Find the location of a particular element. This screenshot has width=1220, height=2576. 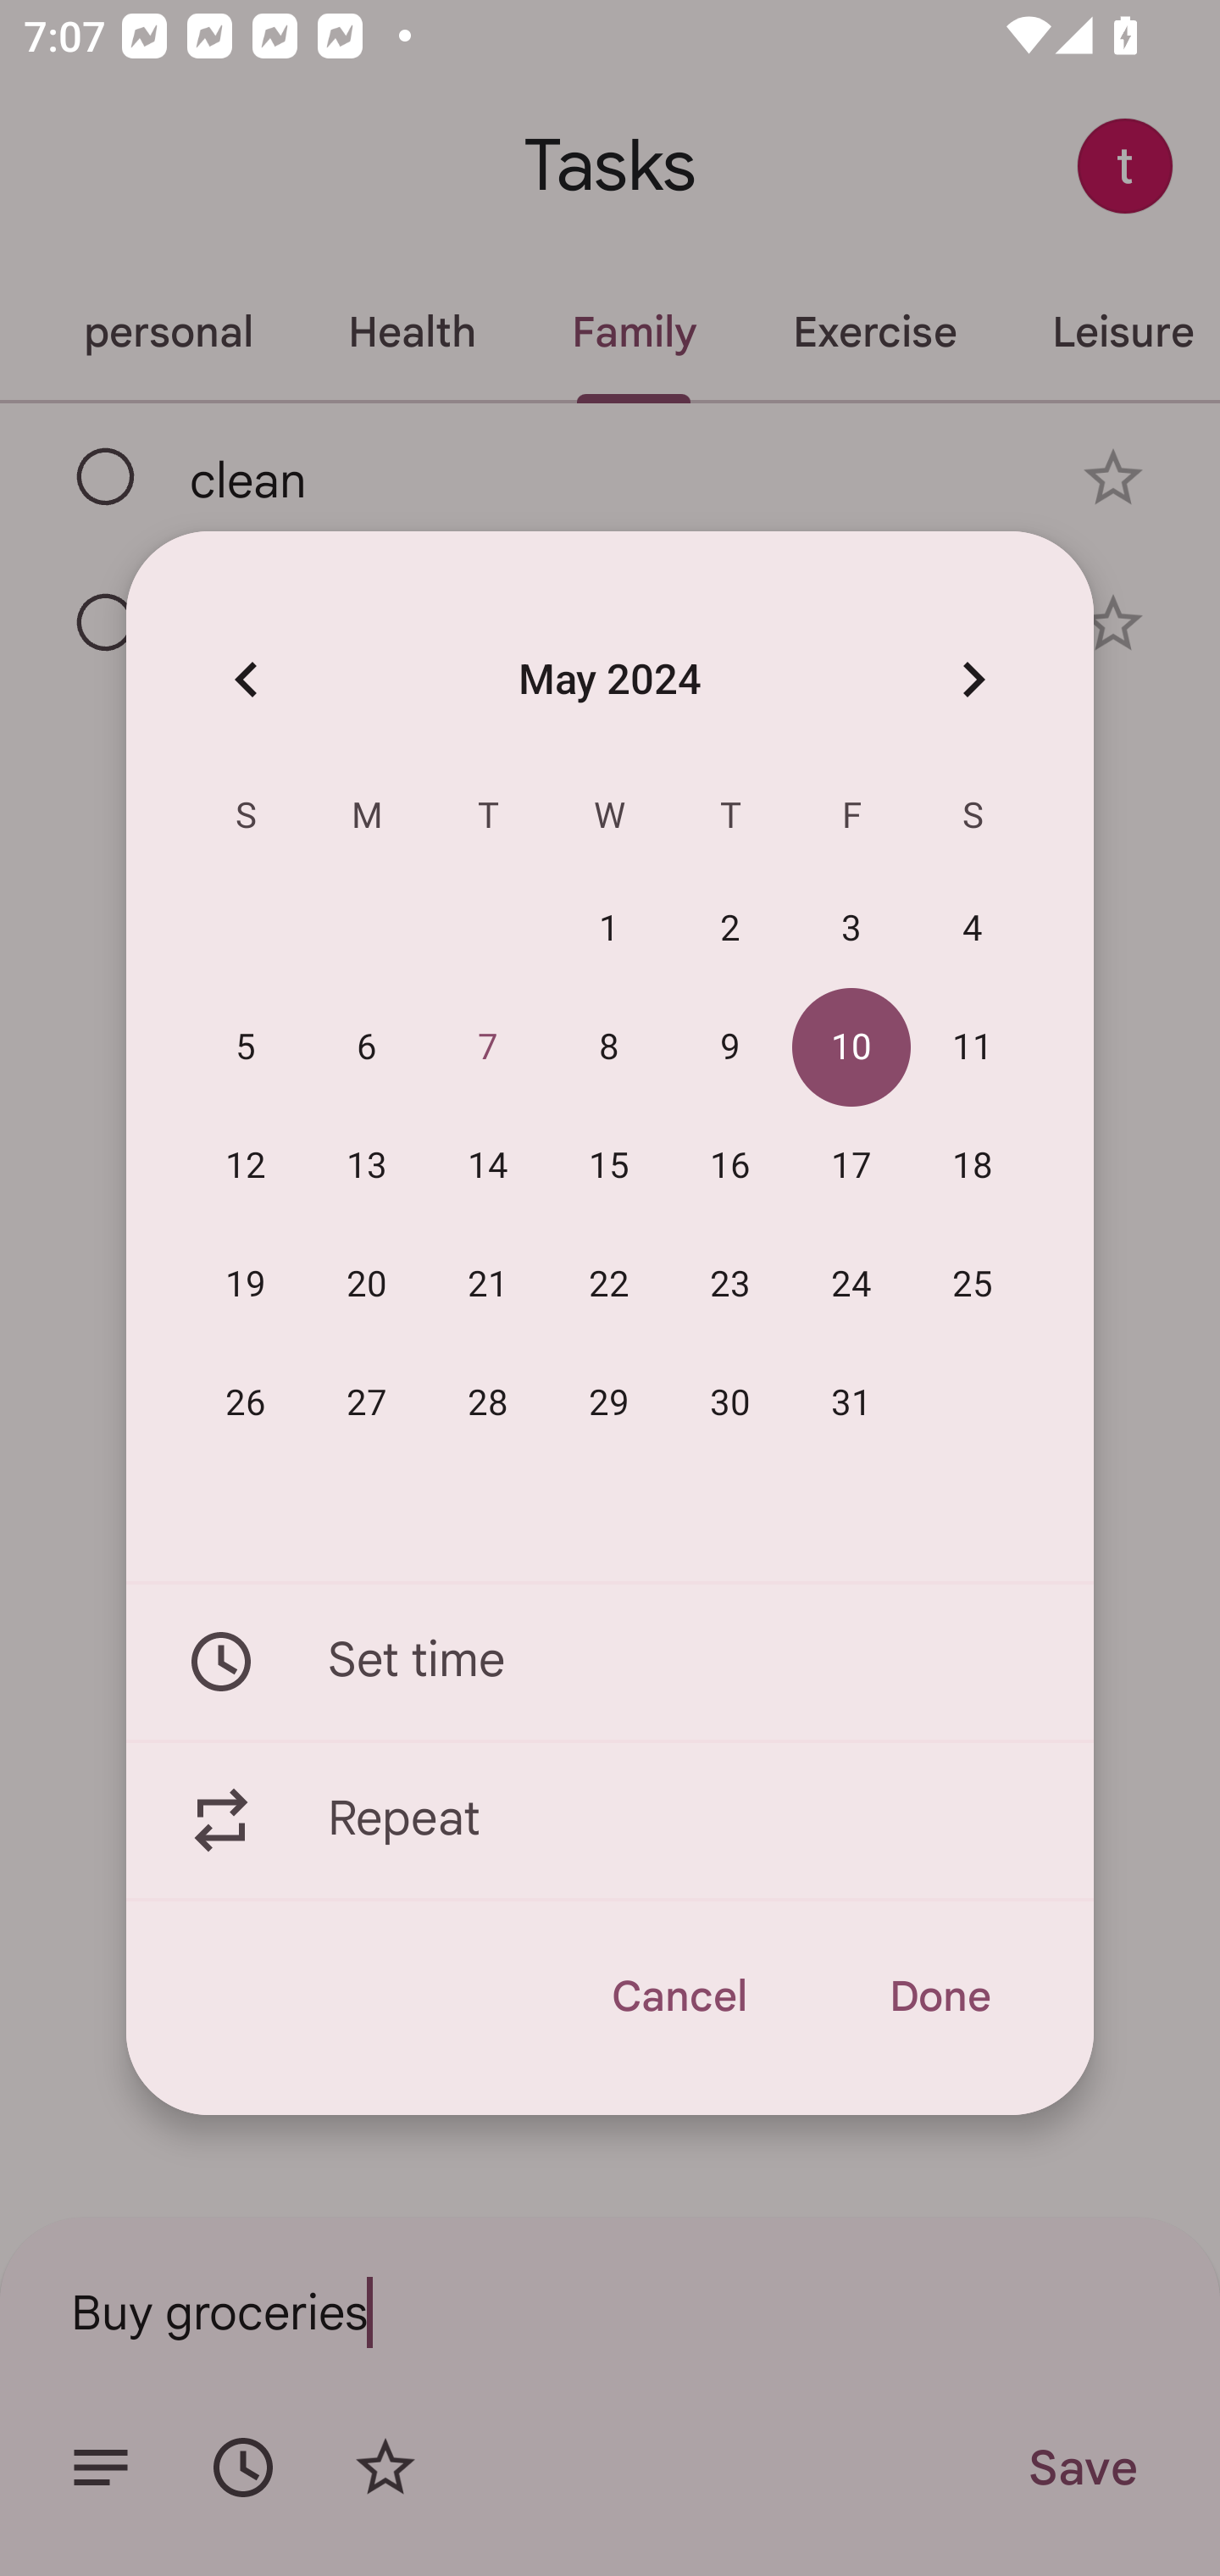

1 01 May 2024 is located at coordinates (609, 930).